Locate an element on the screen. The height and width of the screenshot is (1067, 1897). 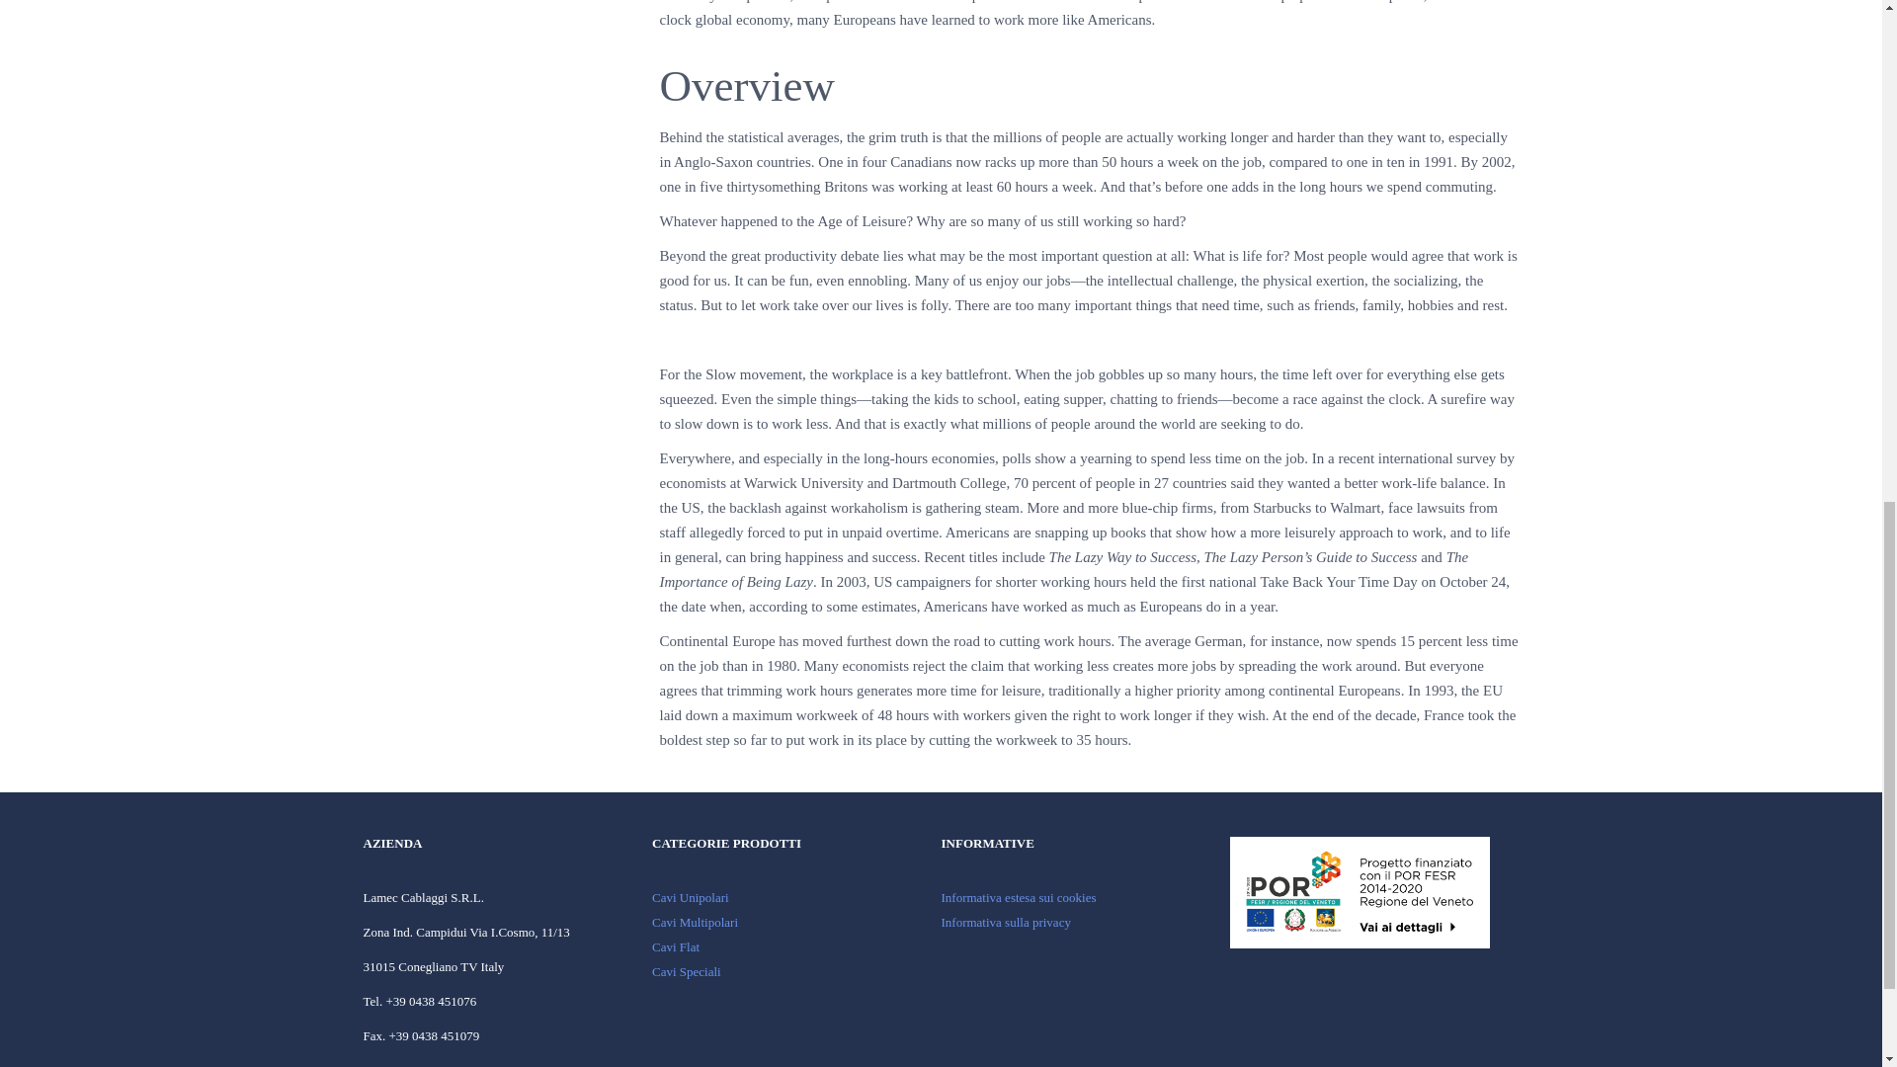
Cavi Multipolari is located at coordinates (695, 921).